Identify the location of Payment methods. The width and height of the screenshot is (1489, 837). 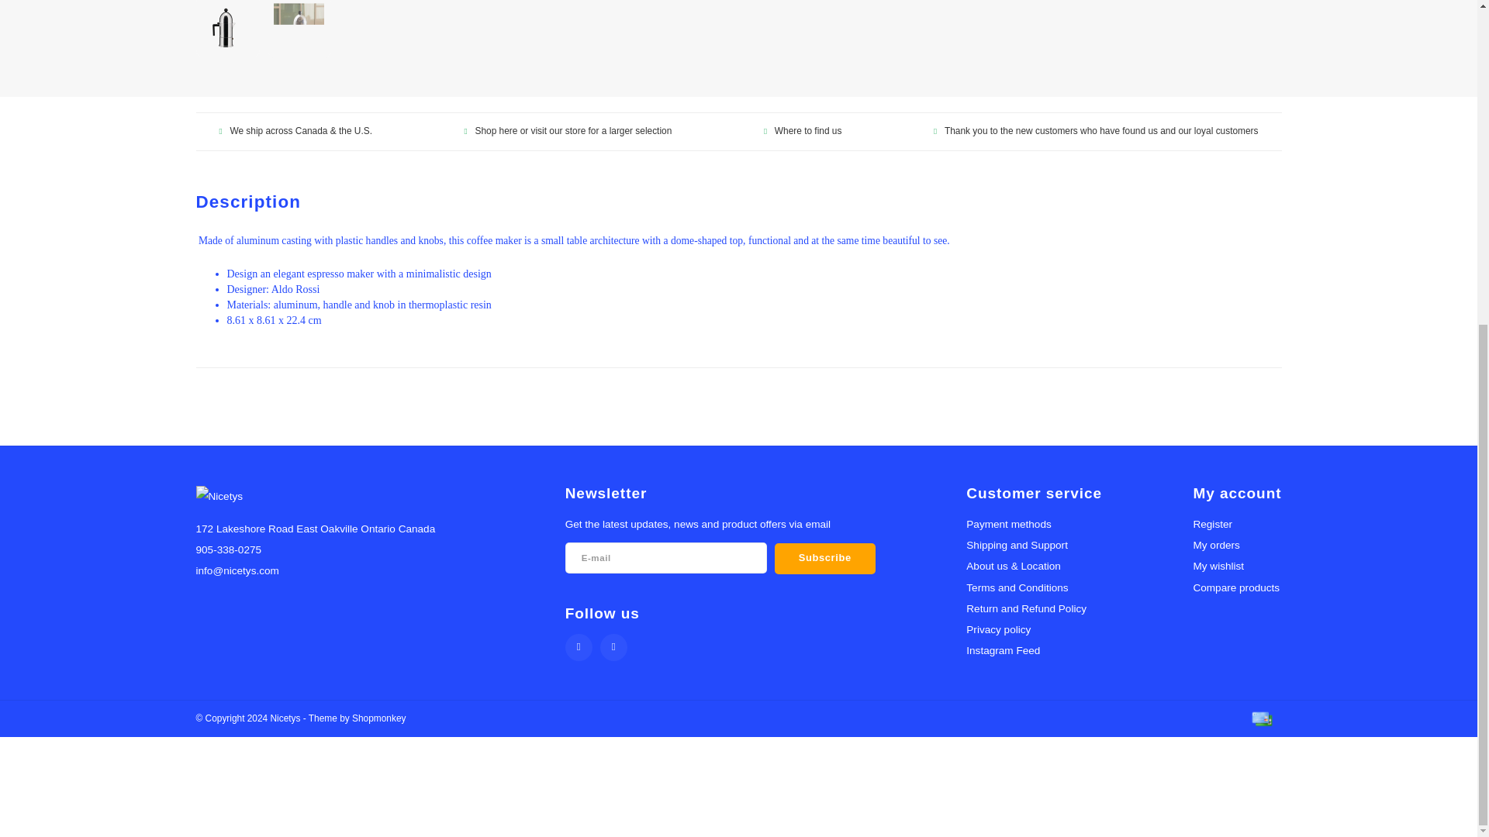
(1261, 718).